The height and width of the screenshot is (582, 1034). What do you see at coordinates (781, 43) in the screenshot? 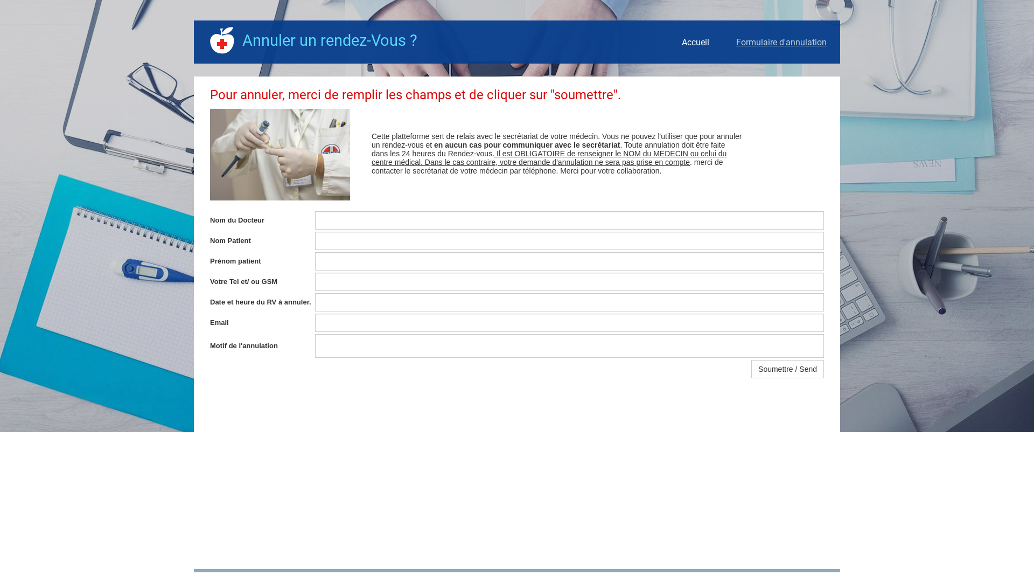
I see `Formulaire d'annulation` at bounding box center [781, 43].